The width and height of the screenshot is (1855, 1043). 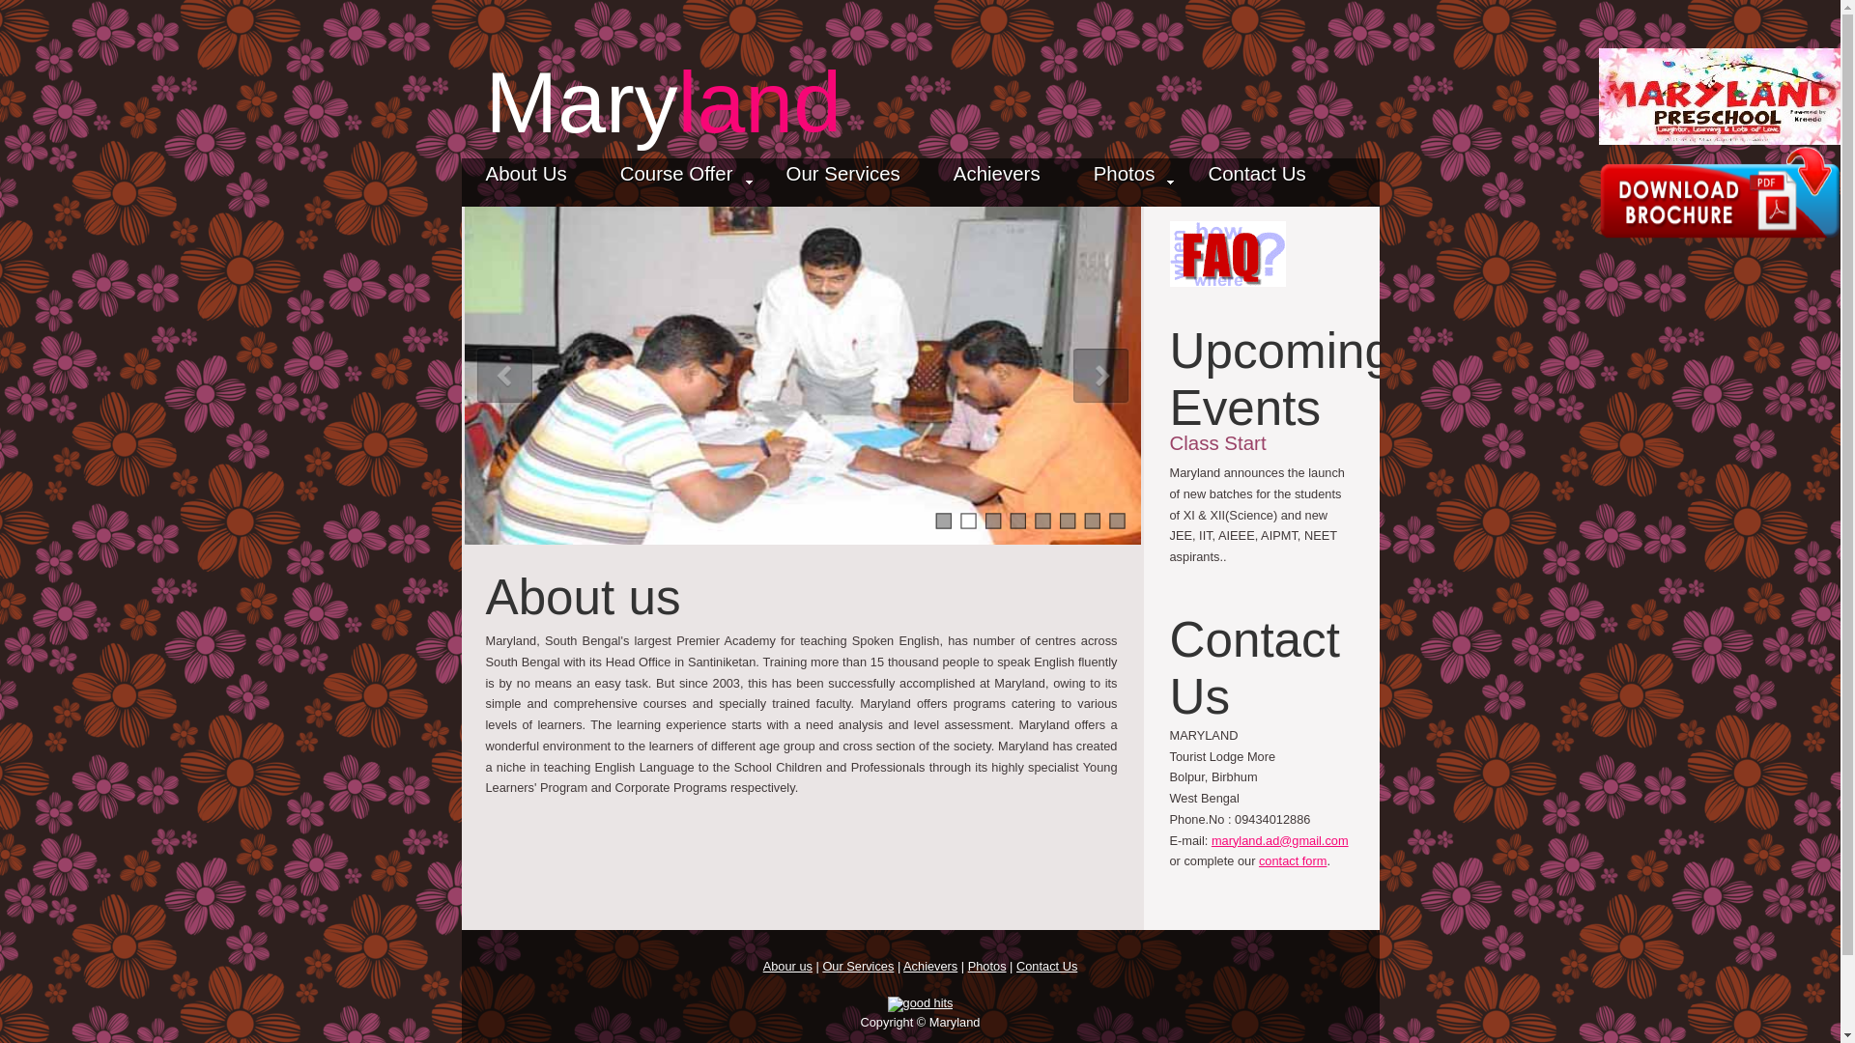 What do you see at coordinates (842, 180) in the screenshot?
I see `Our Services` at bounding box center [842, 180].